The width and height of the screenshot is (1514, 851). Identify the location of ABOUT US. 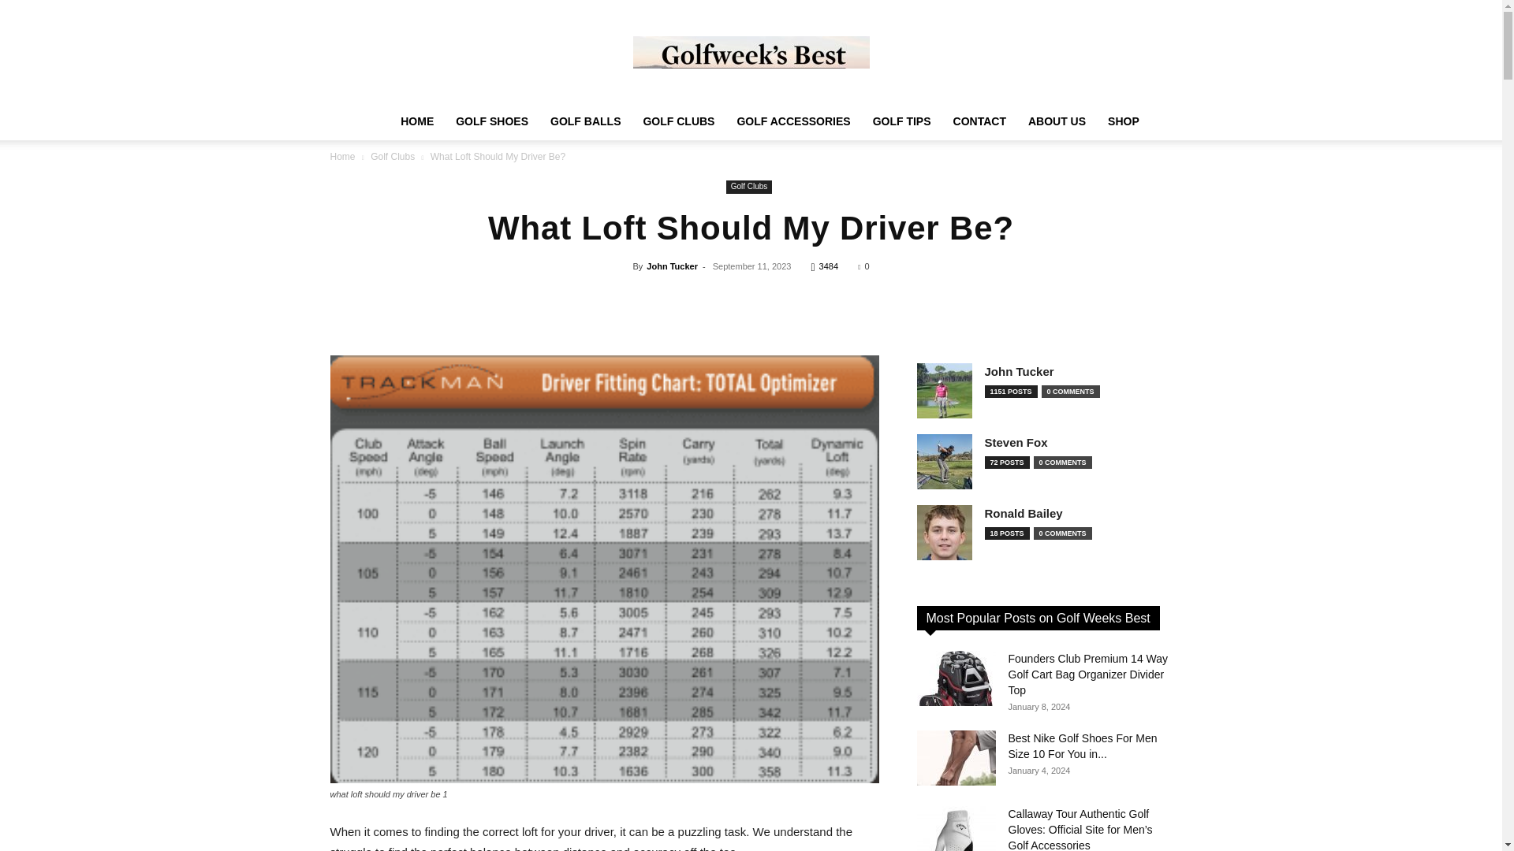
(1057, 121).